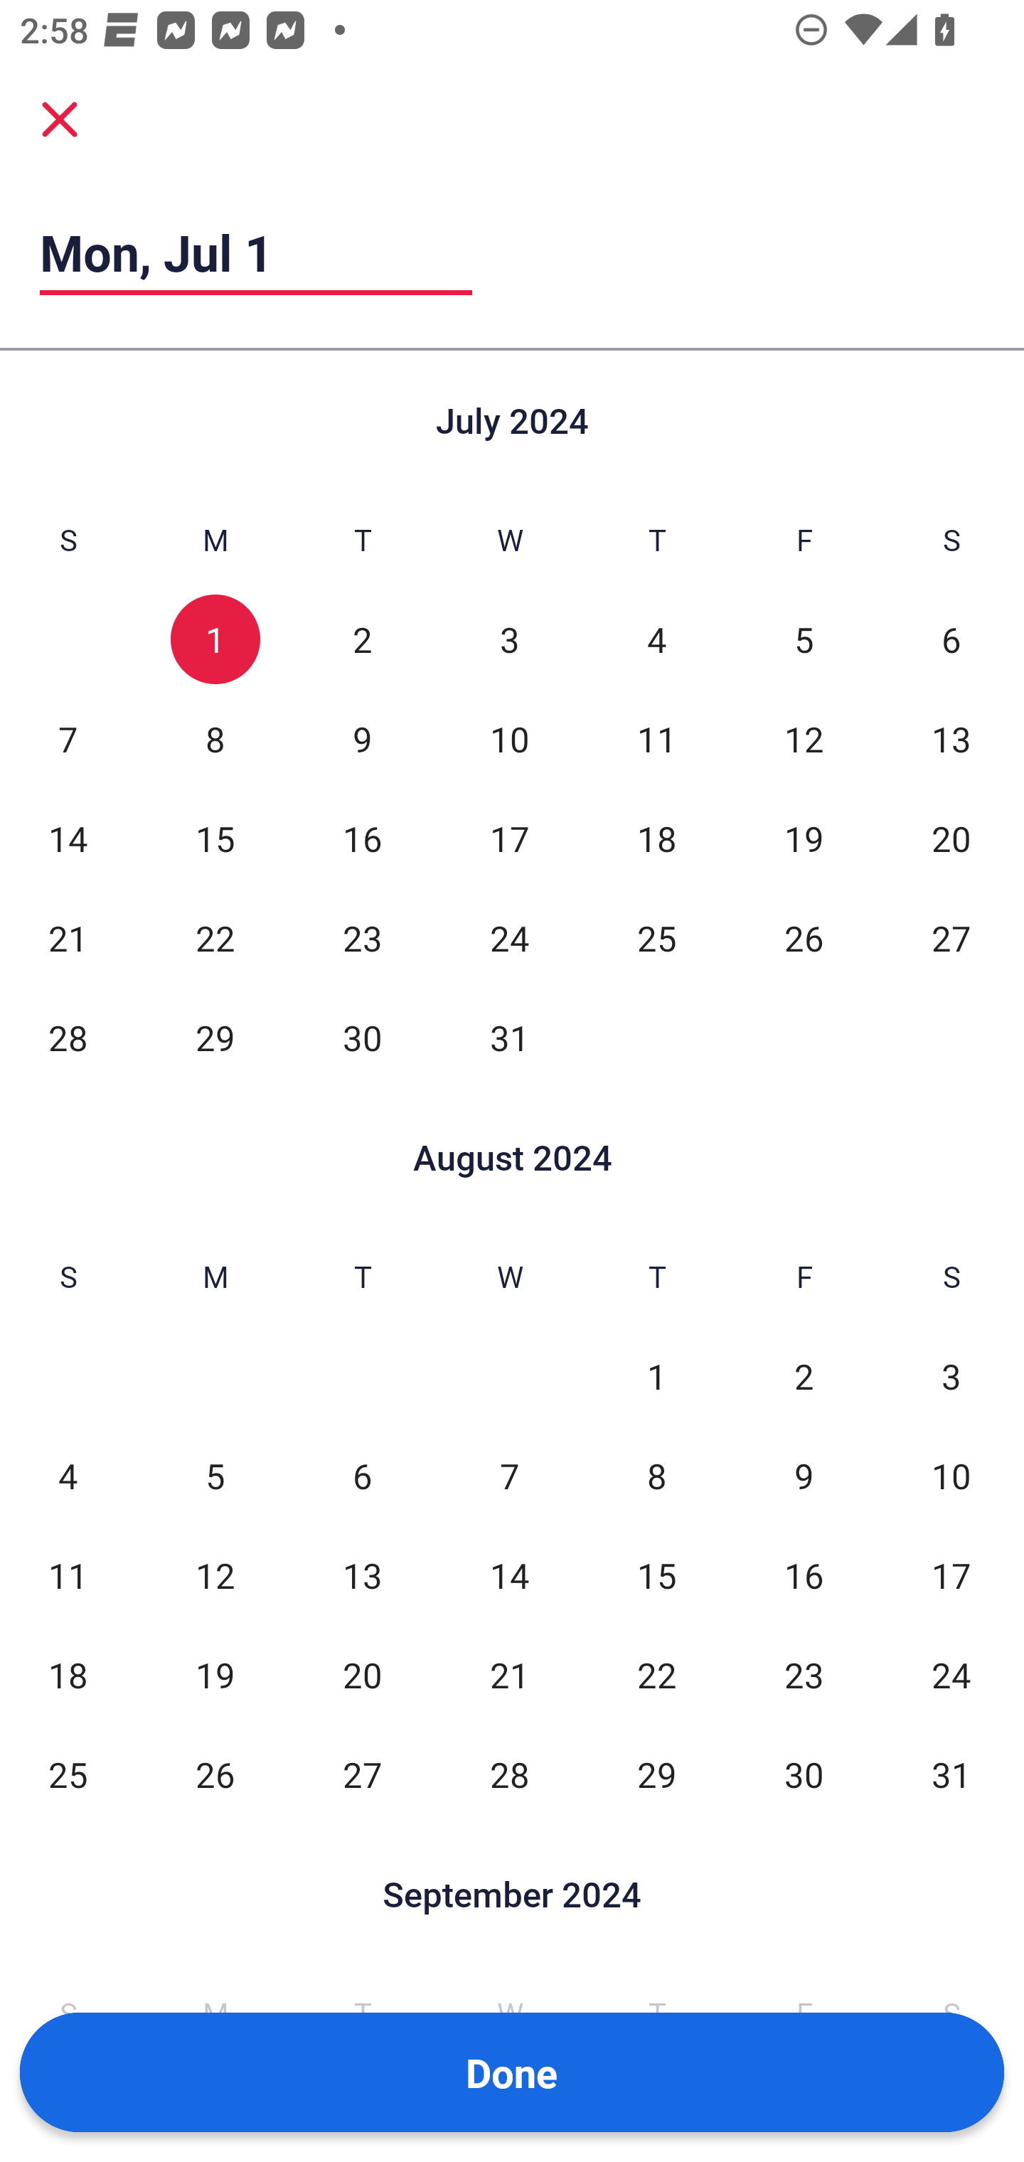 This screenshot has height=2162, width=1024. I want to click on 16 Tue, Jul 16, Not Selected, so click(363, 838).